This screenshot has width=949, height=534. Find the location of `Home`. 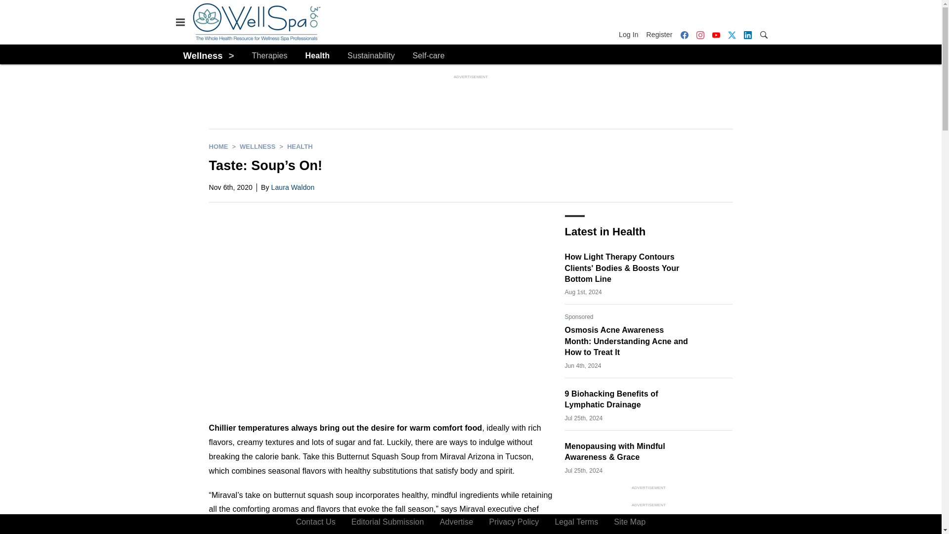

Home is located at coordinates (218, 146).